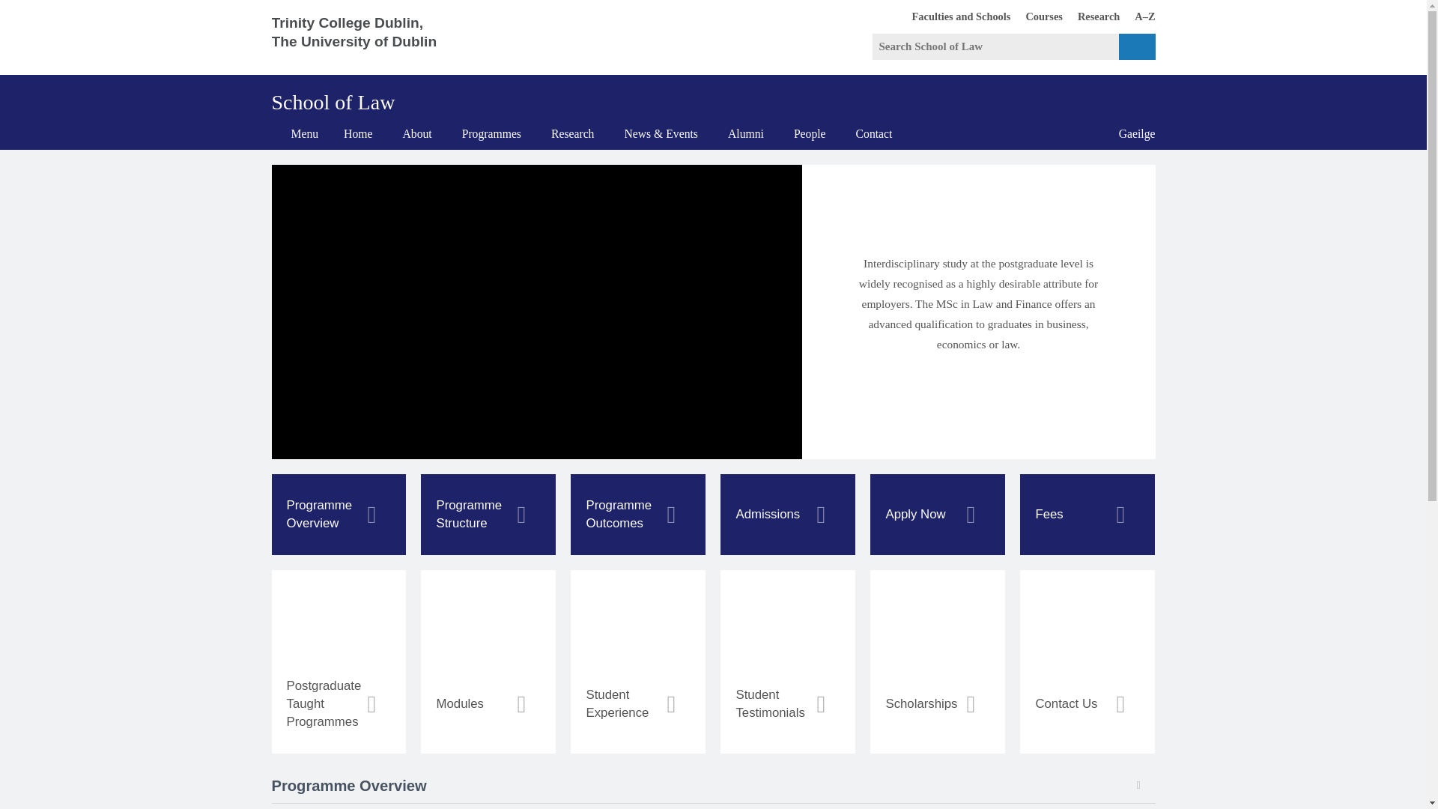 The image size is (1438, 809). Describe the element at coordinates (333, 97) in the screenshot. I see `School of Law` at that location.